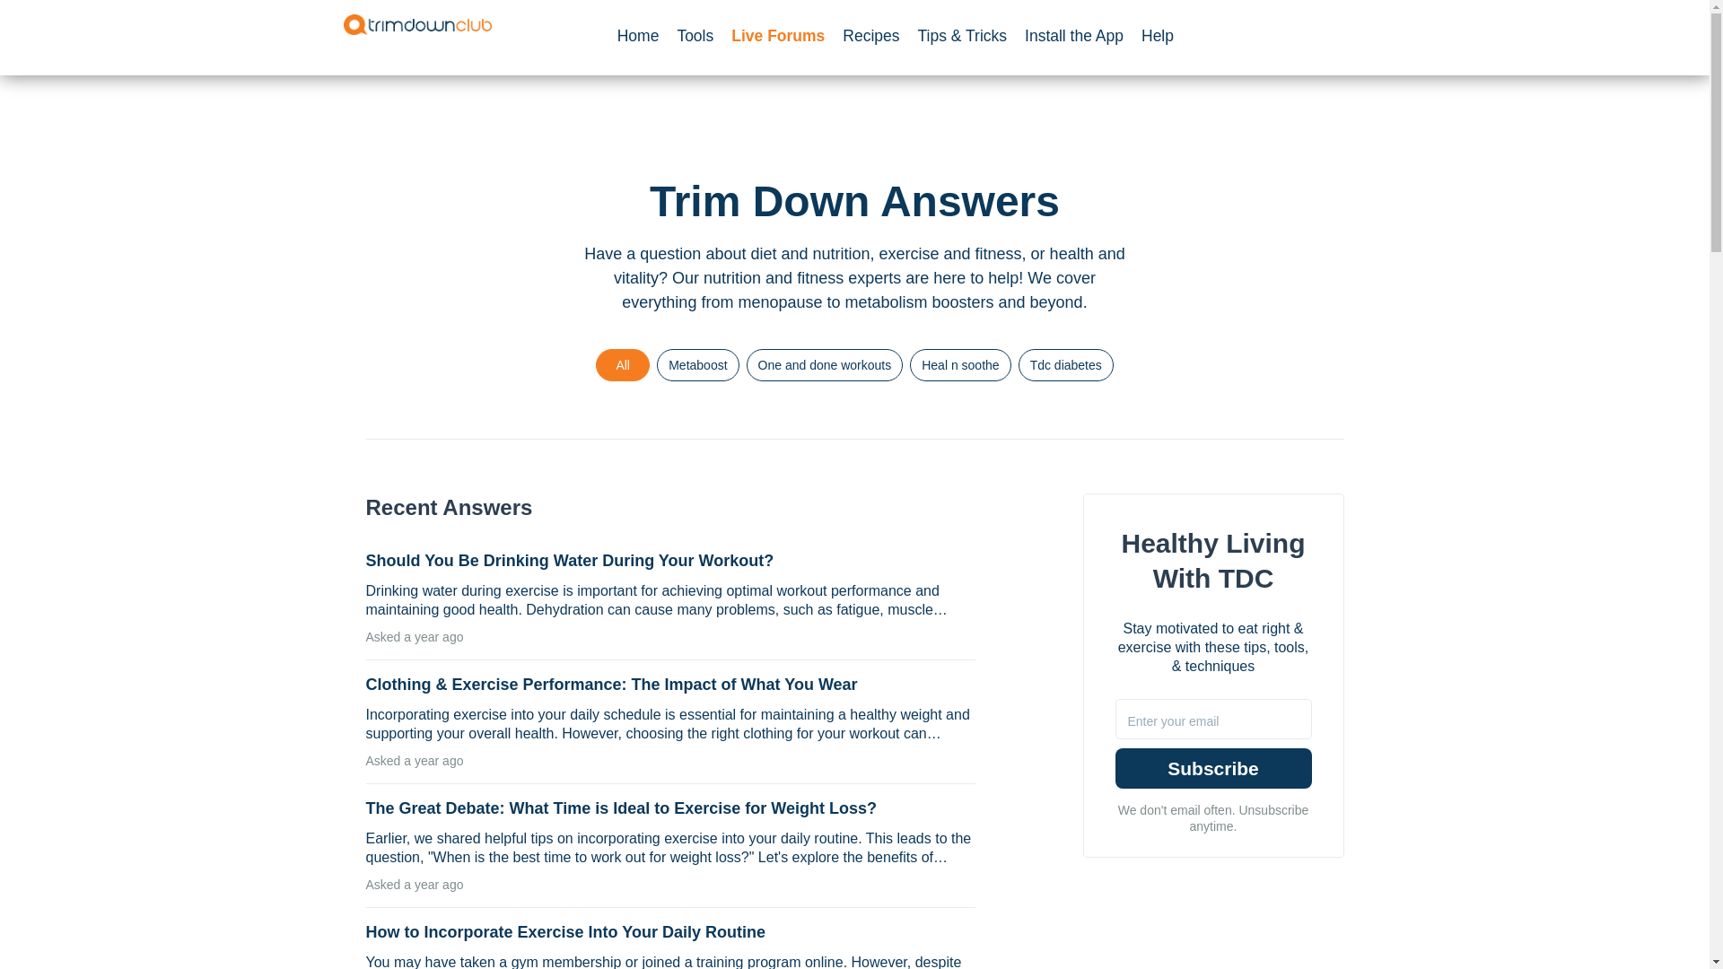 Image resolution: width=1723 pixels, height=969 pixels. Describe the element at coordinates (870, 36) in the screenshot. I see `Recipes` at that location.